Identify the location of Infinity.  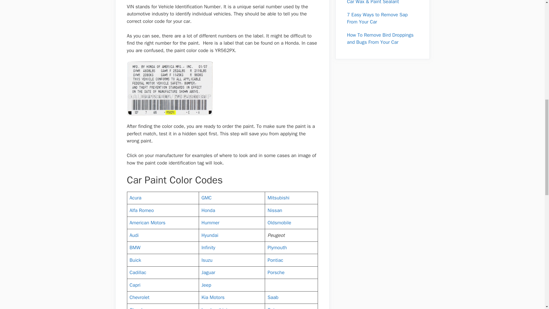
(208, 247).